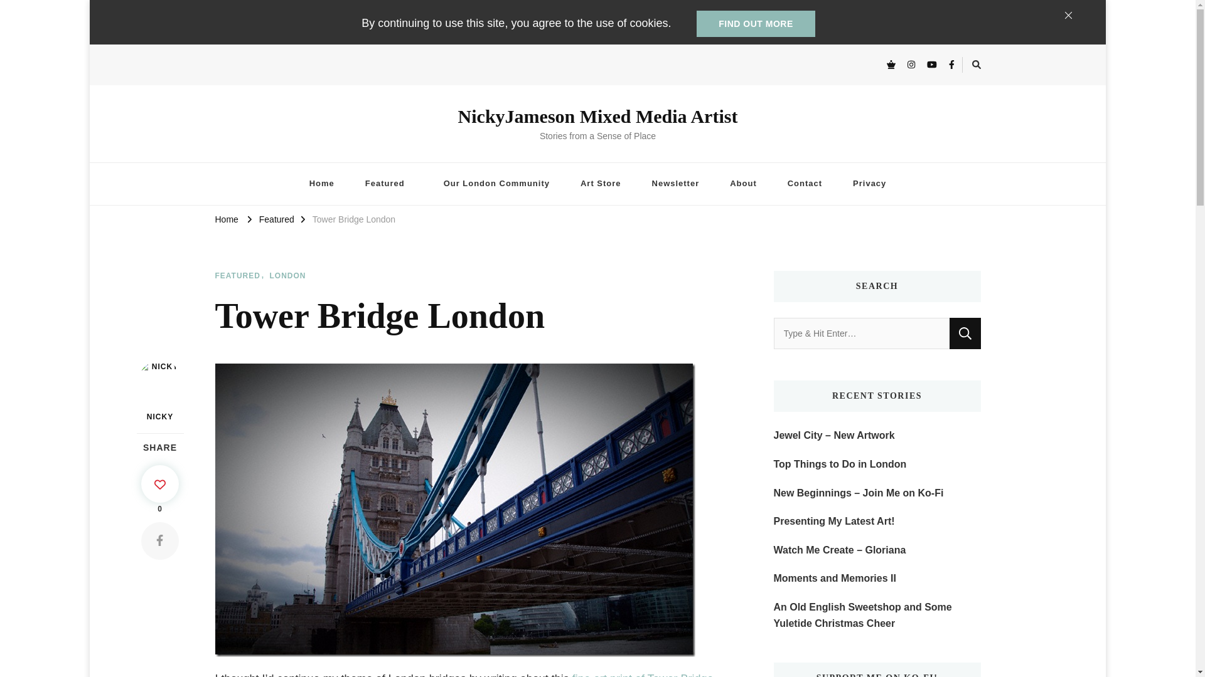 The height and width of the screenshot is (677, 1205). I want to click on About, so click(743, 184).